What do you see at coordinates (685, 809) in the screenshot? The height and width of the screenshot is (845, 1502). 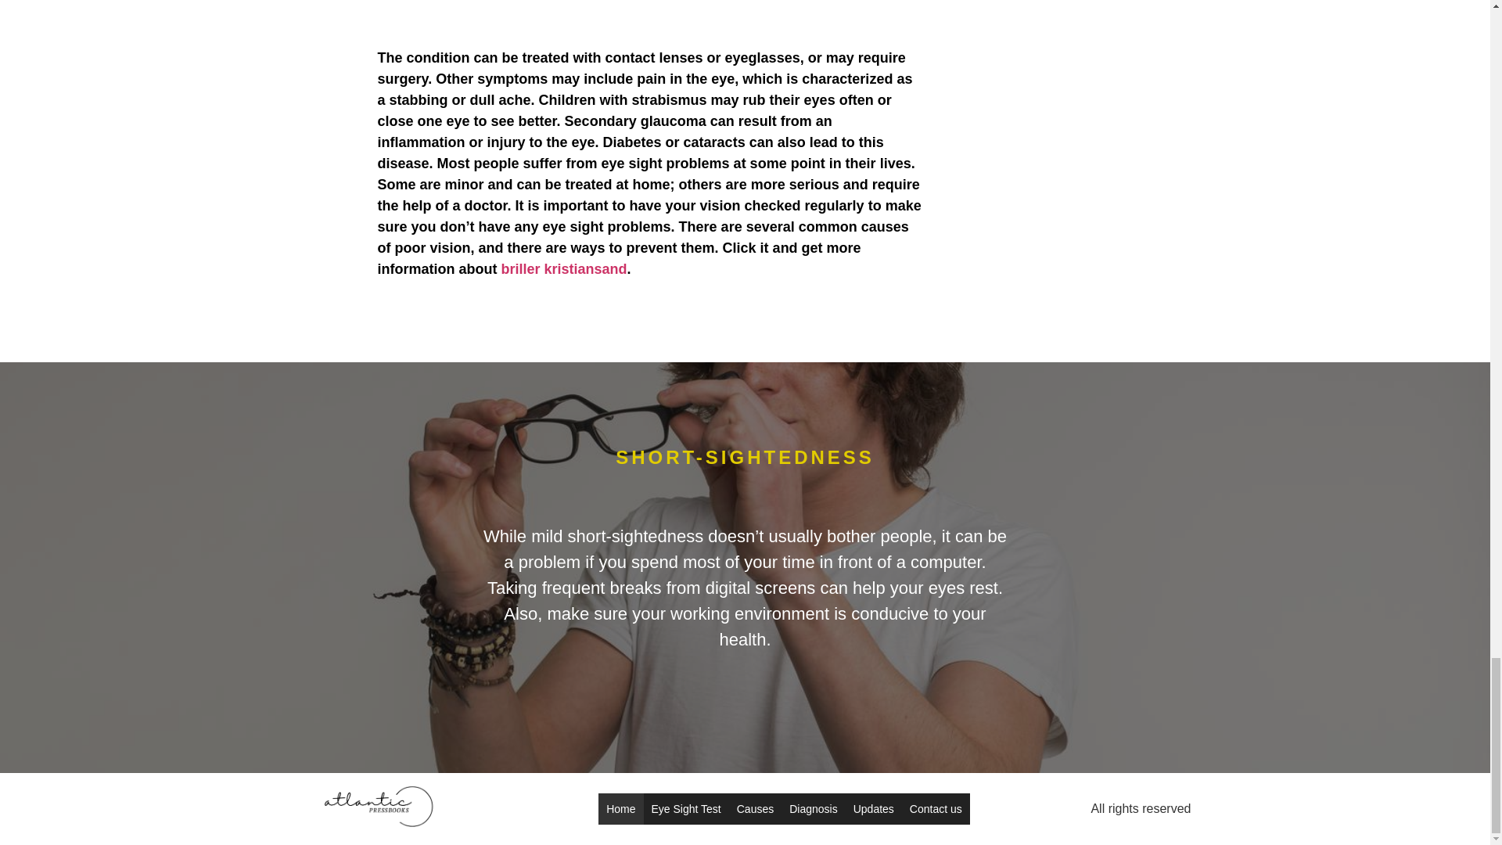 I see `Eye Sight Test` at bounding box center [685, 809].